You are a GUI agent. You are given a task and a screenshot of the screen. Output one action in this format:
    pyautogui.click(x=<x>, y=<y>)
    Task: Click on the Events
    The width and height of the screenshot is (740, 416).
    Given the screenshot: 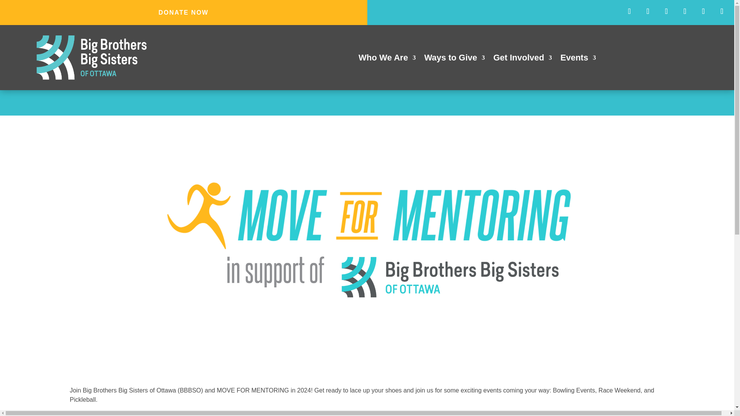 What is the action you would take?
    pyautogui.click(x=578, y=59)
    